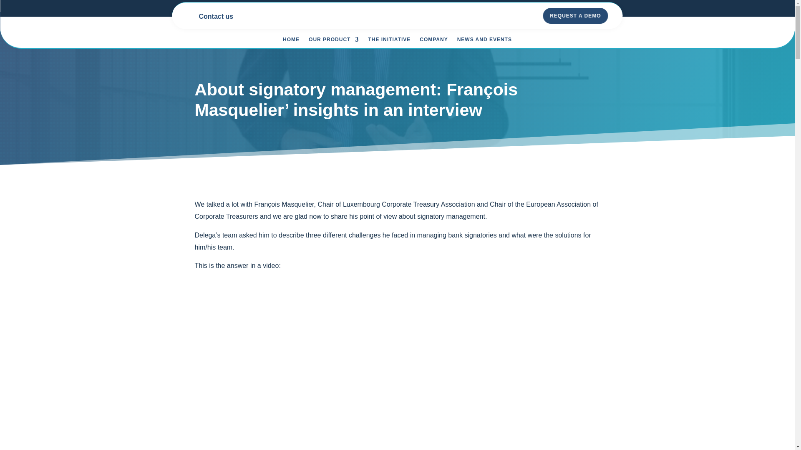 This screenshot has width=801, height=450. Describe the element at coordinates (216, 16) in the screenshot. I see `Contact us` at that location.